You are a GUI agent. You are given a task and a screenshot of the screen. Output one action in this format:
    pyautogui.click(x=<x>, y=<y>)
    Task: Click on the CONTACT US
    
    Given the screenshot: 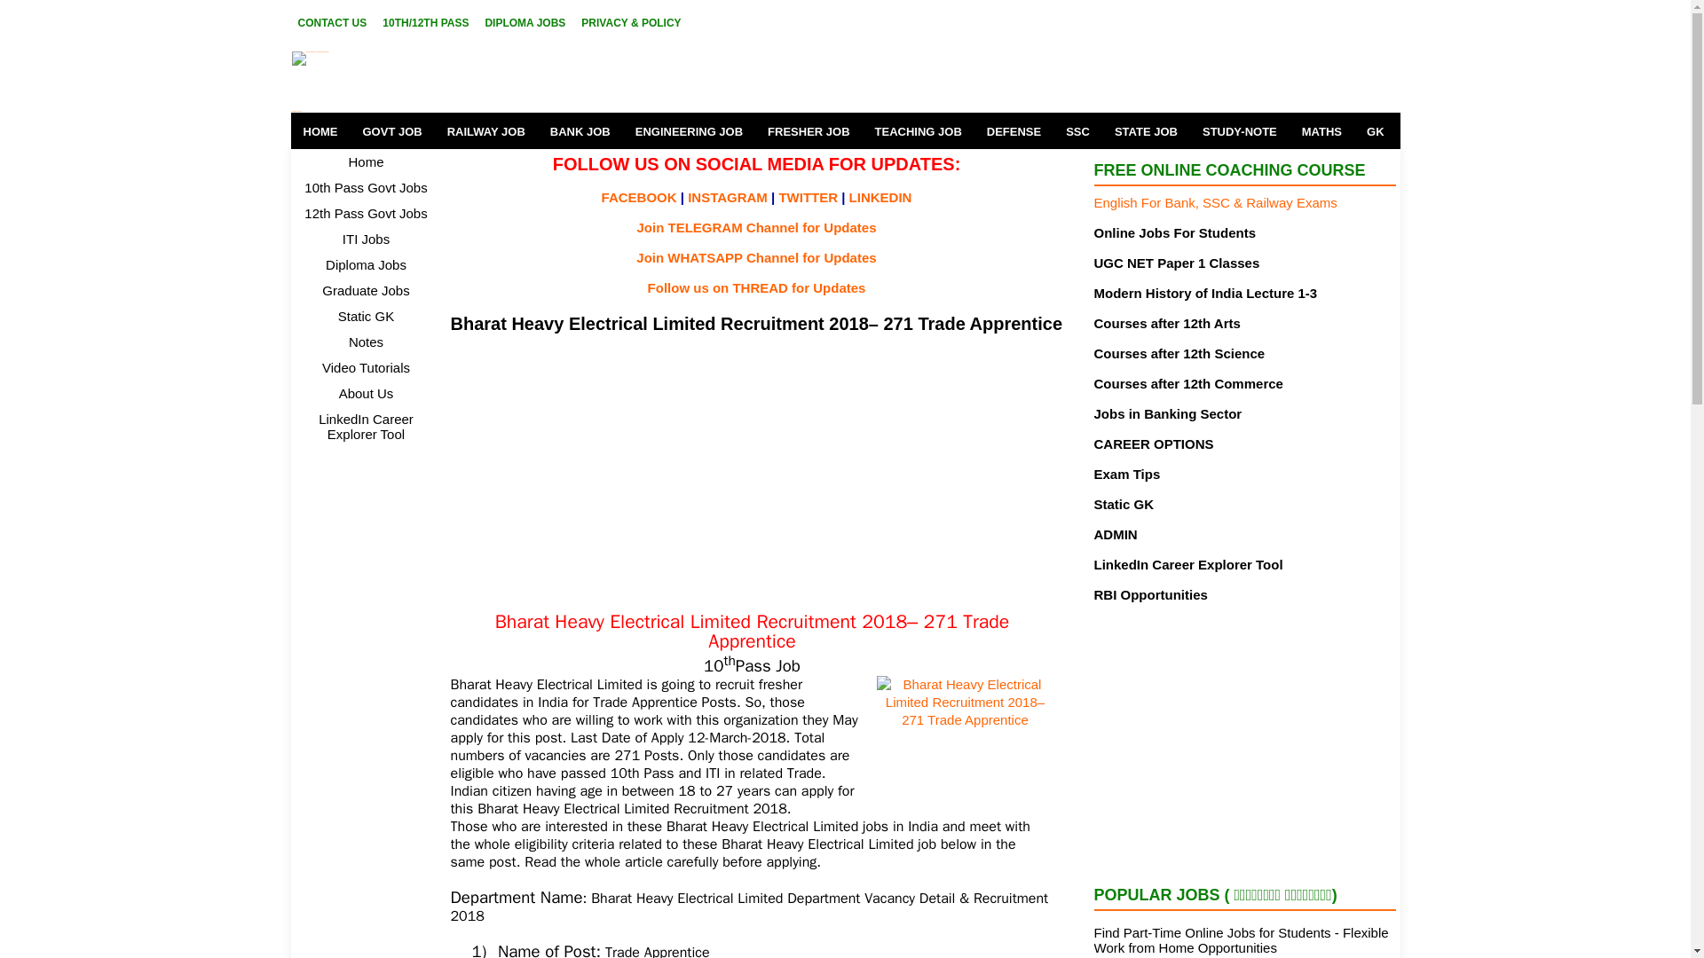 What is the action you would take?
    pyautogui.click(x=333, y=22)
    